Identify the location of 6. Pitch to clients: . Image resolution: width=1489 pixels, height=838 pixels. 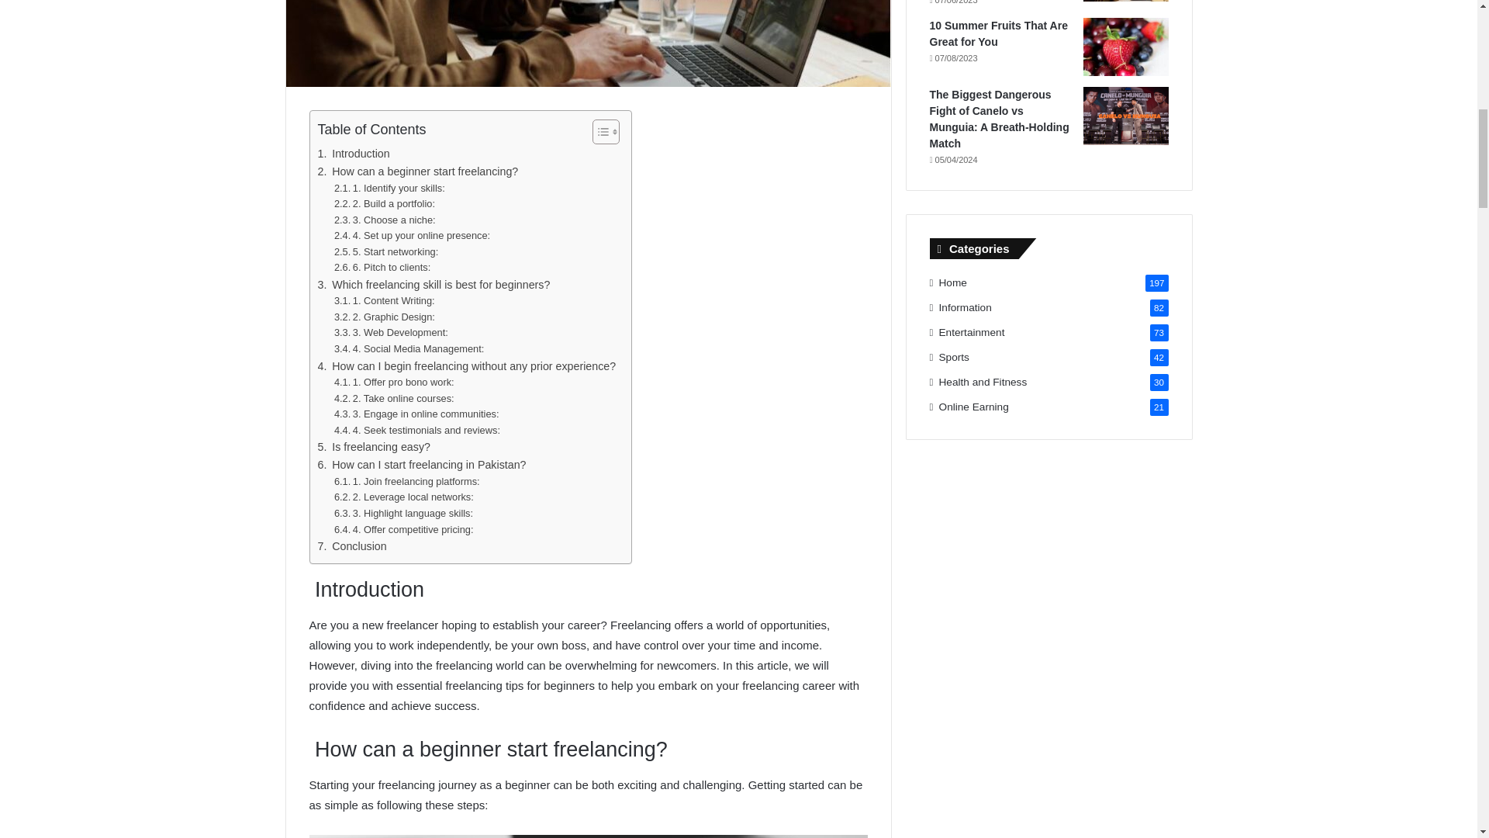
(383, 268).